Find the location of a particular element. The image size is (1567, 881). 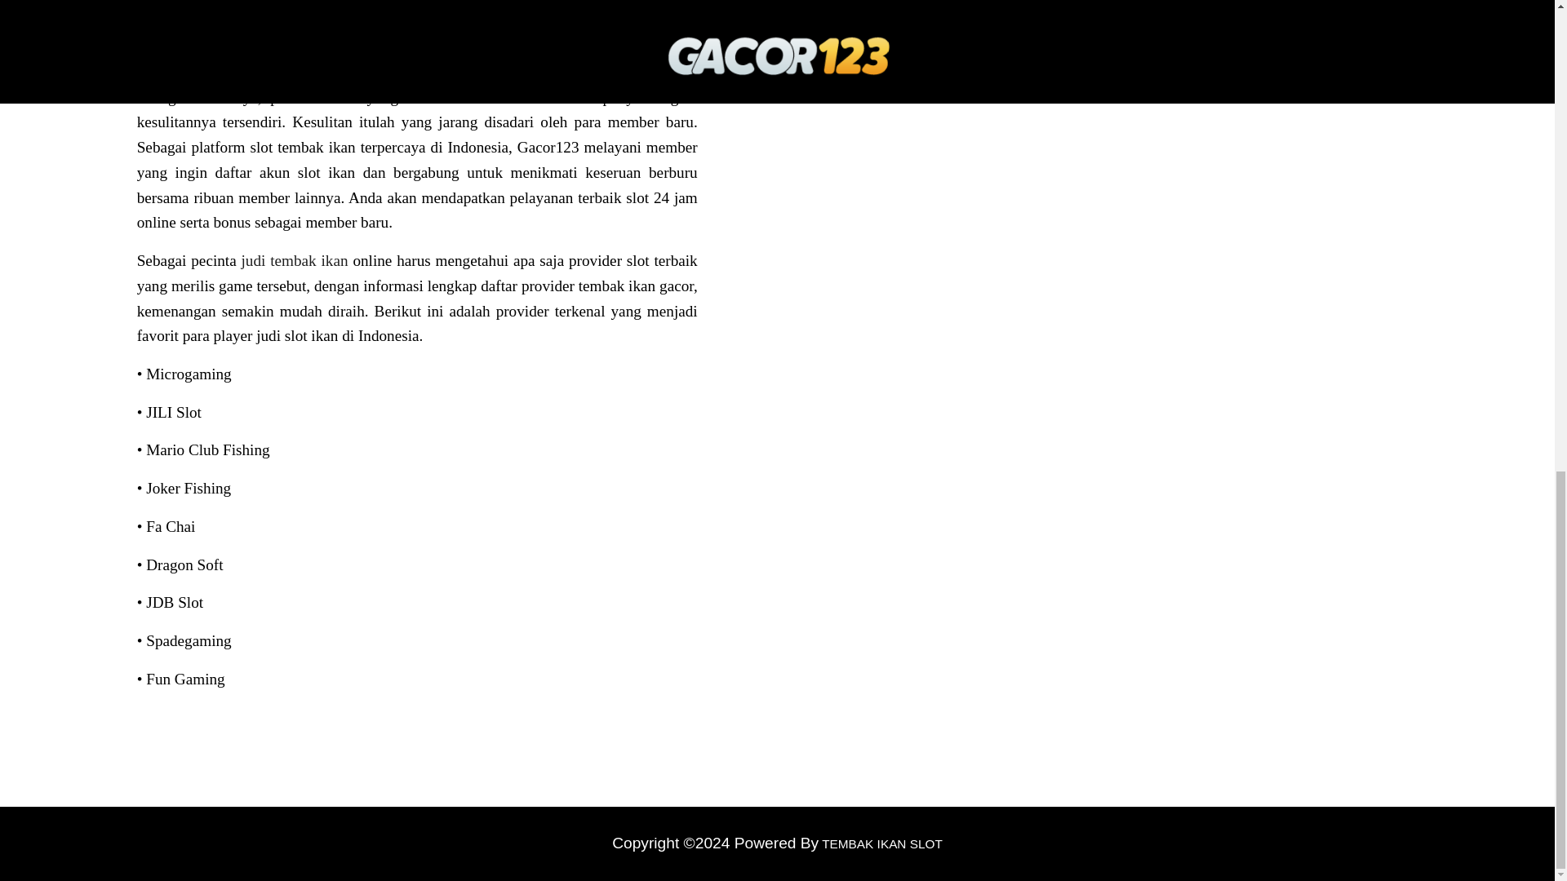

TEMBAK IKAN SLOT is located at coordinates (880, 843).